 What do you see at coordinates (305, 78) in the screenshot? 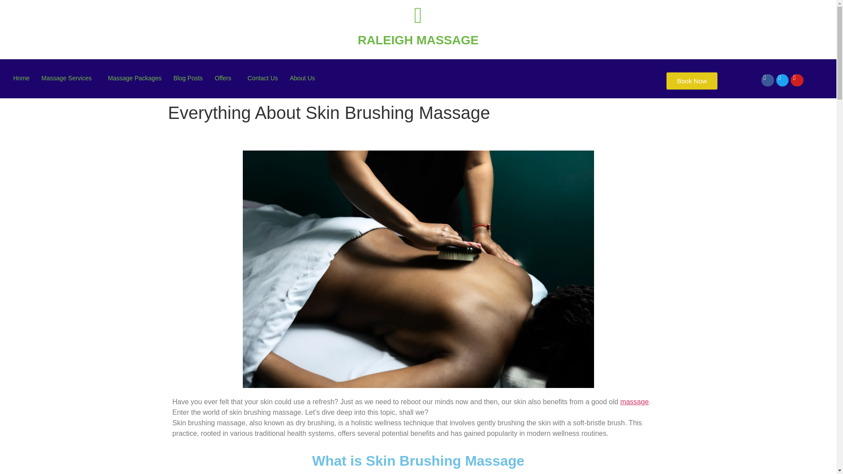
I see `About Us` at bounding box center [305, 78].